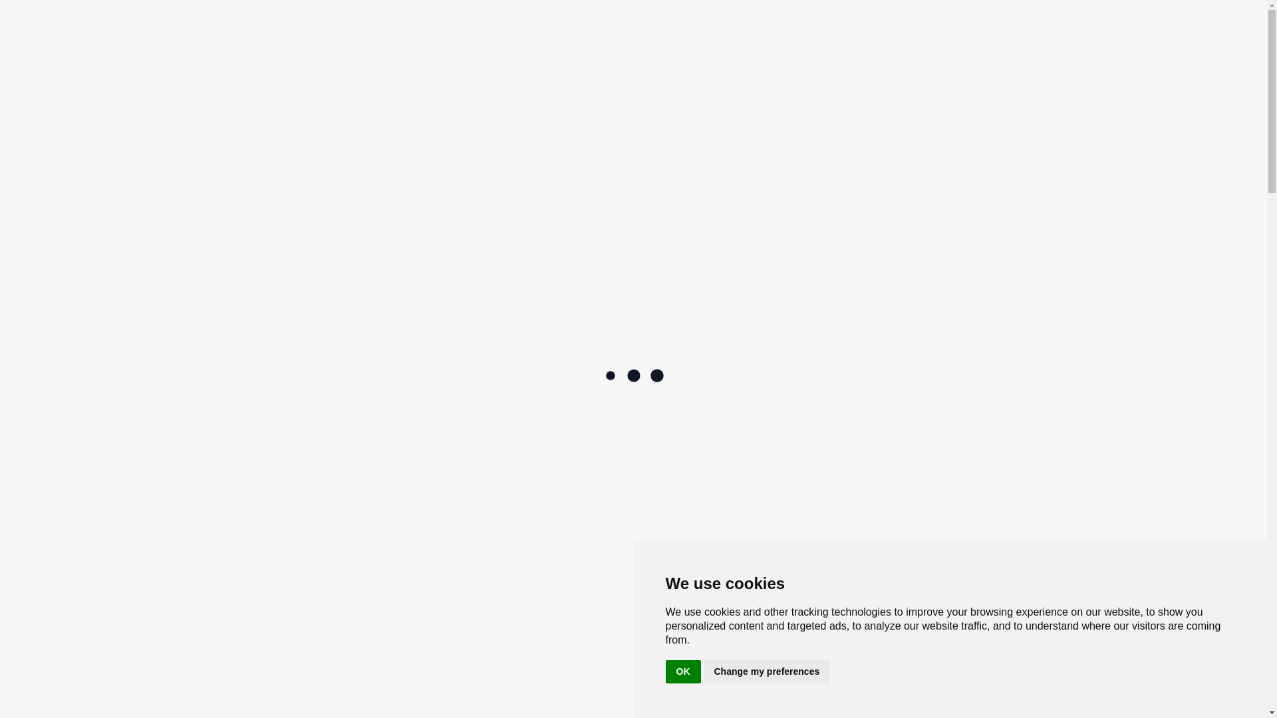 Image resolution: width=1277 pixels, height=718 pixels. I want to click on CONSULTANTS, so click(391, 121).